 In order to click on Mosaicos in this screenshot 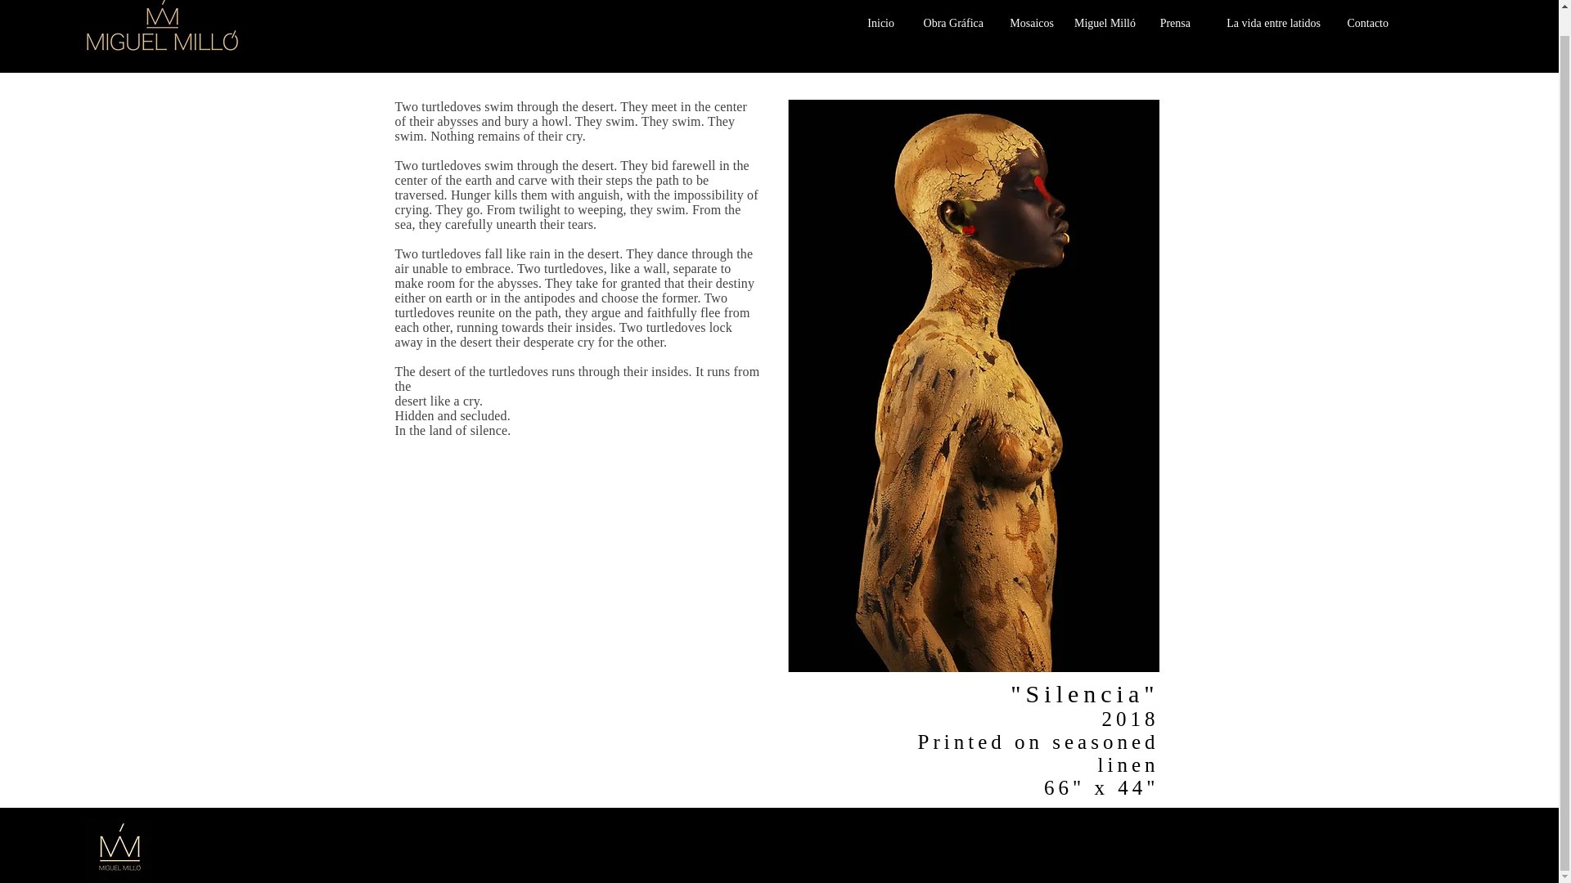, I will do `click(1026, 24)`.